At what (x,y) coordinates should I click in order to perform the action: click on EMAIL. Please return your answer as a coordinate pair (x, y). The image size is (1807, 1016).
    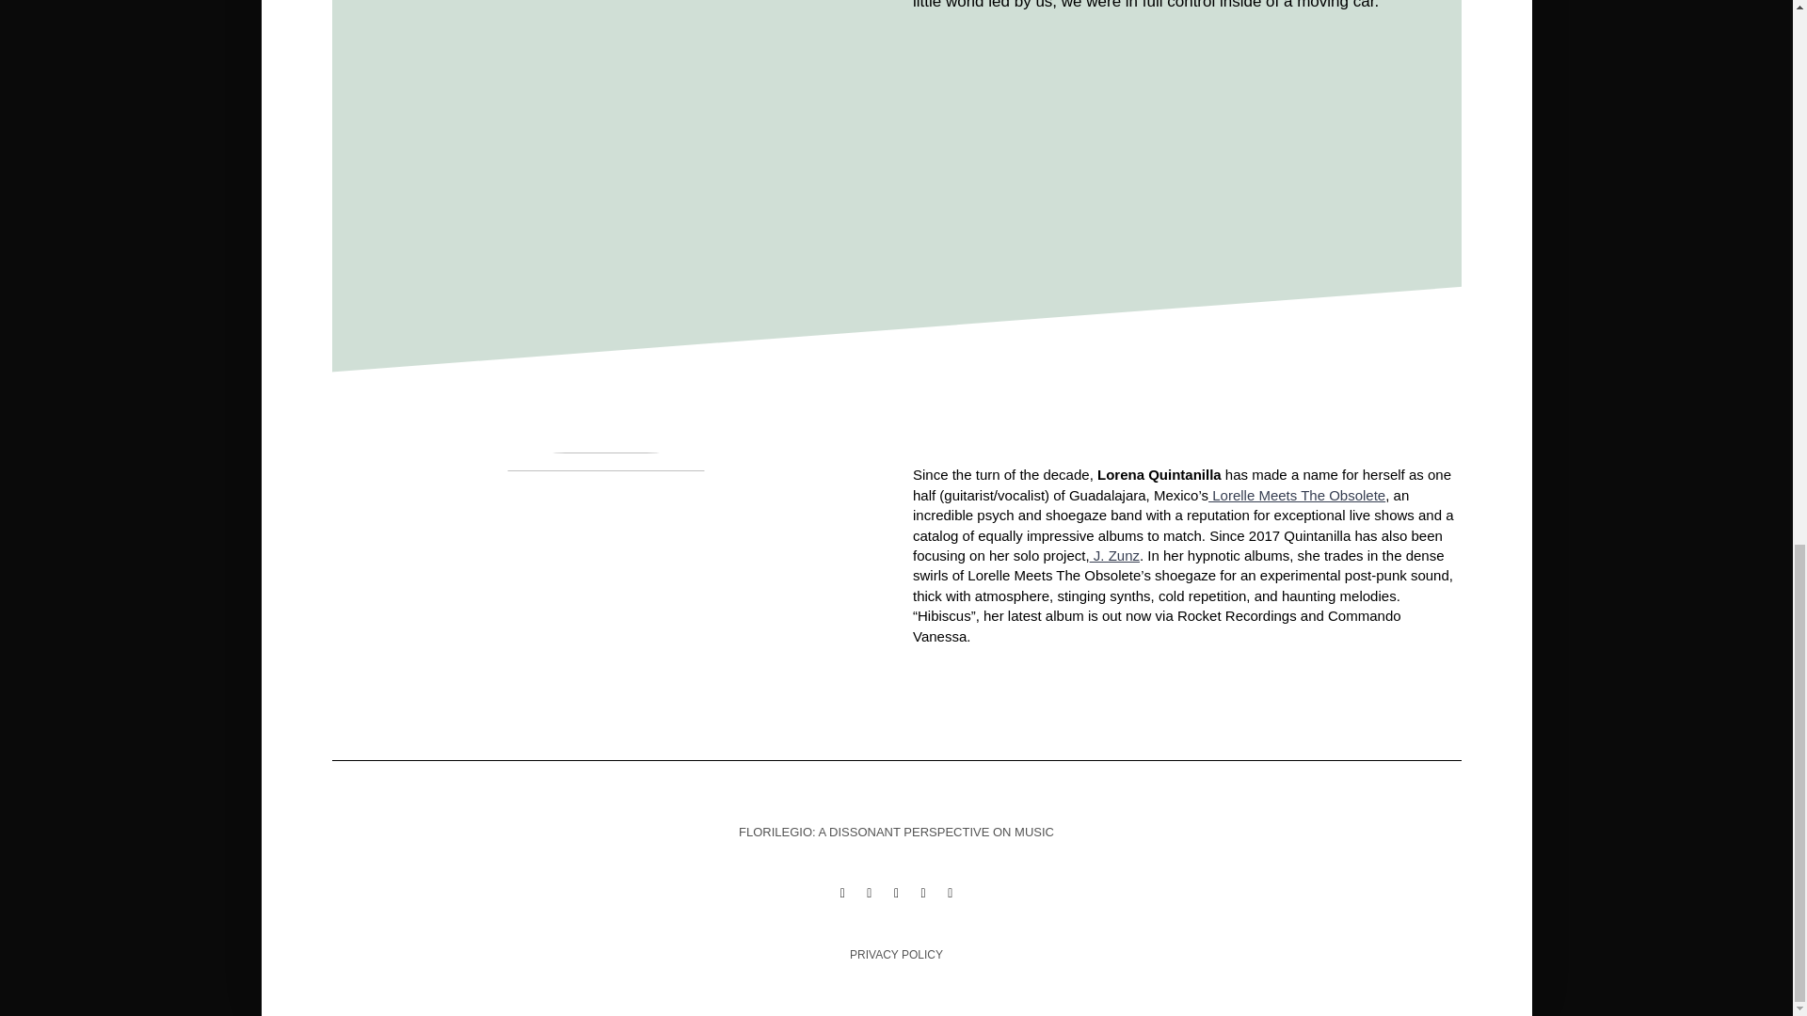
    Looking at the image, I should click on (949, 892).